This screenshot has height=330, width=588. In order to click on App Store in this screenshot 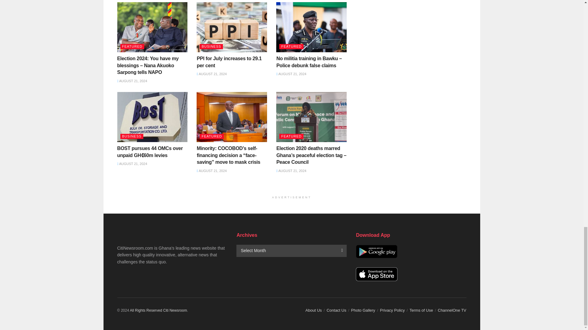, I will do `click(376, 274)`.